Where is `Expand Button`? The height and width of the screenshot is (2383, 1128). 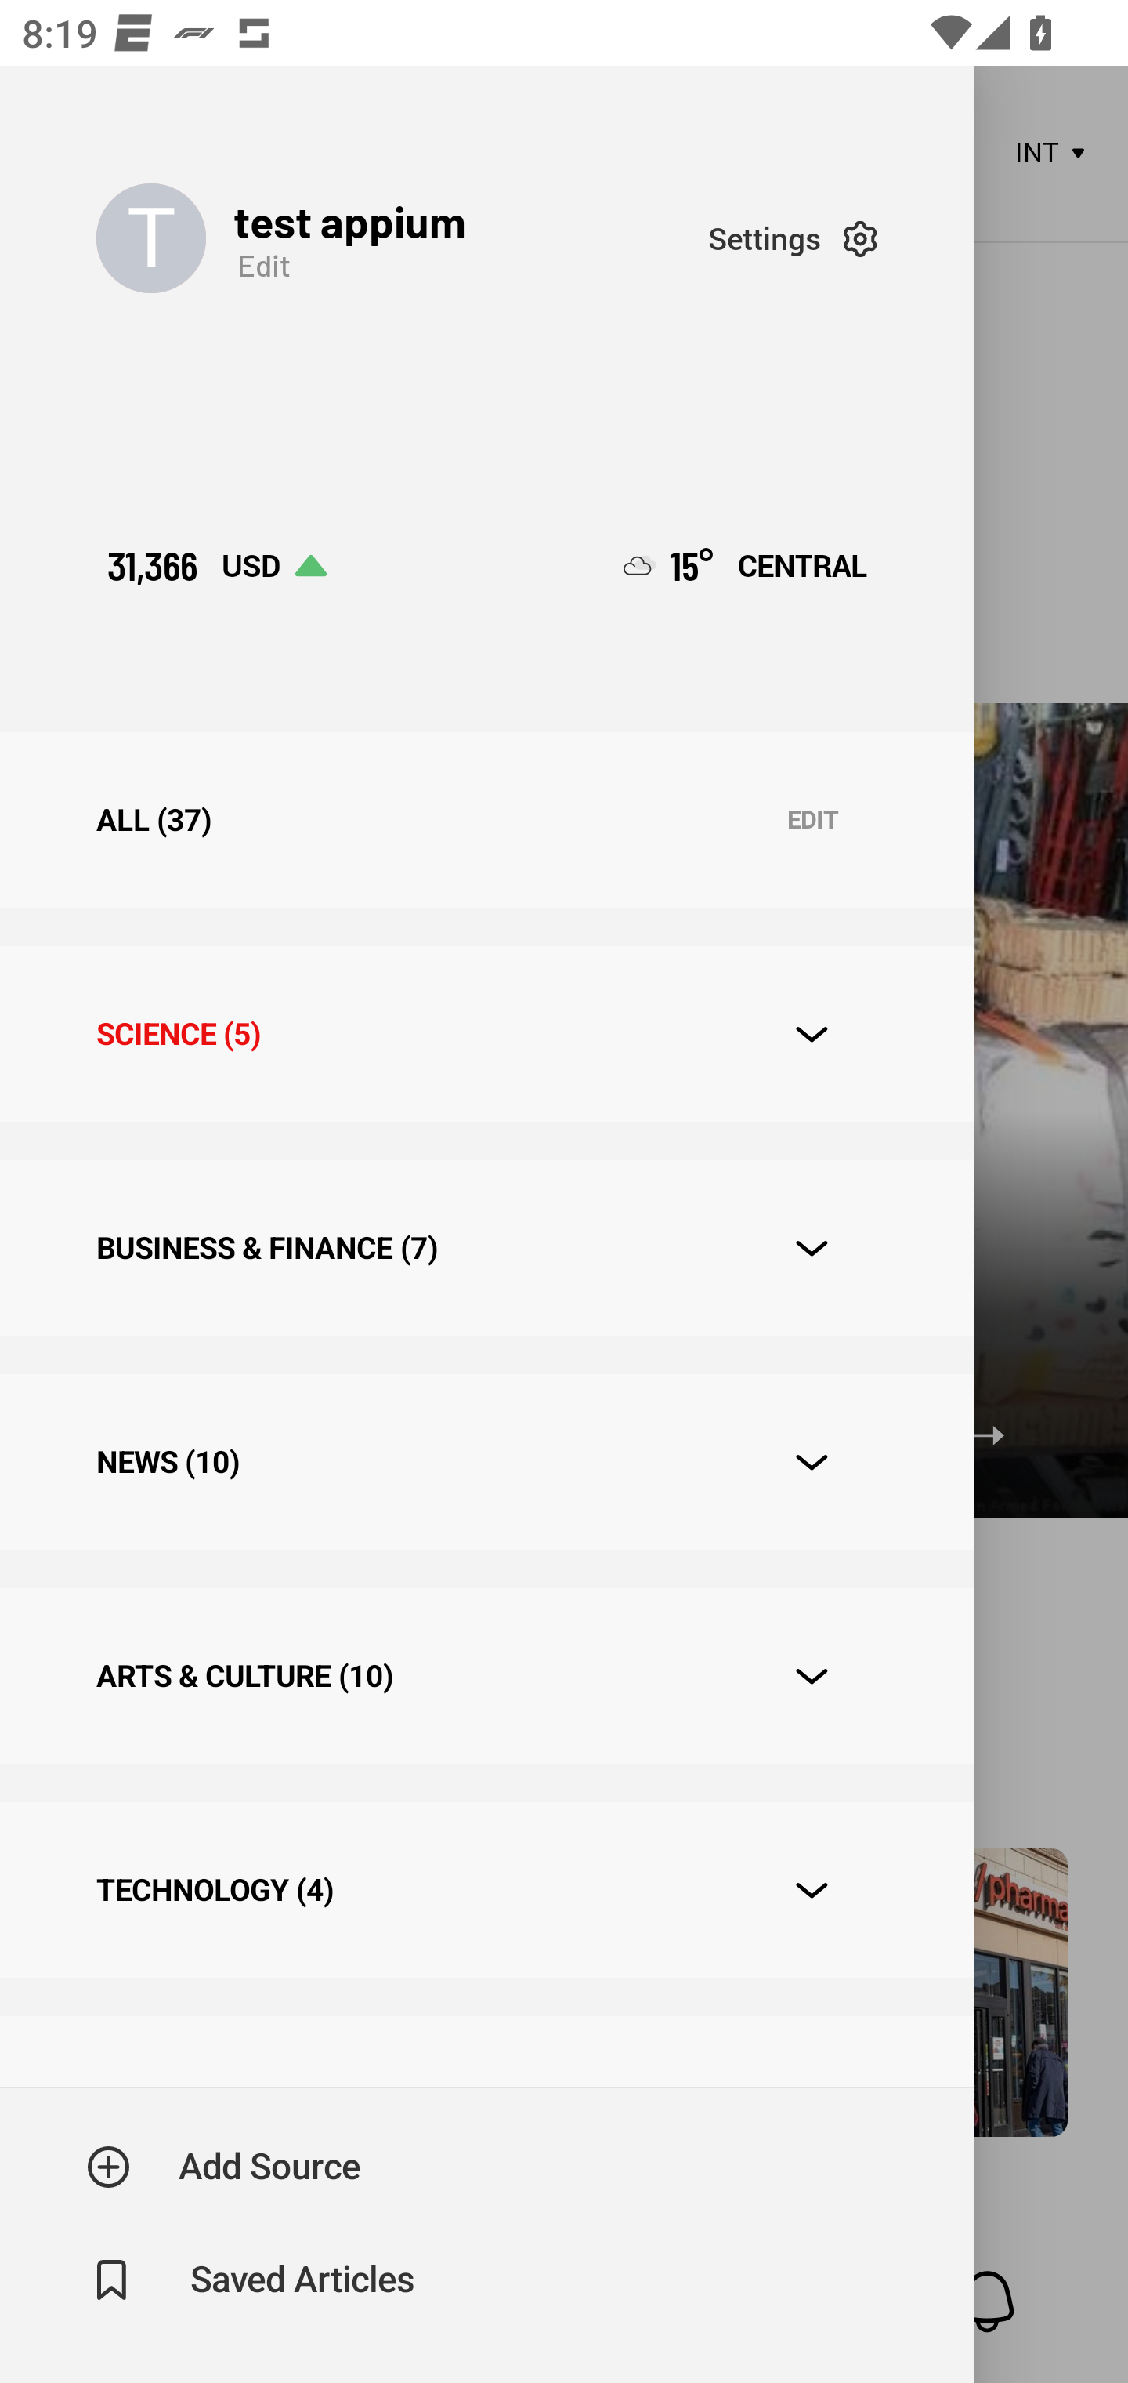
Expand Button is located at coordinates (812, 1248).